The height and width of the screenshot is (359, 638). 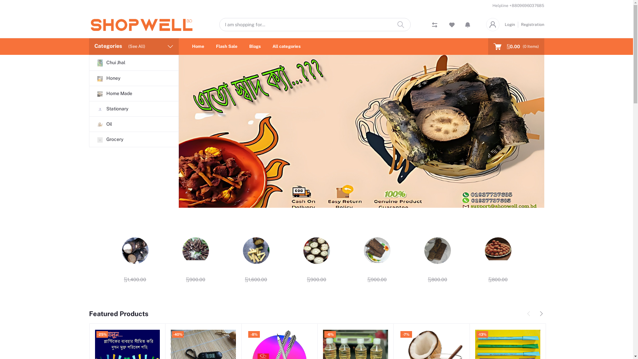 What do you see at coordinates (137, 47) in the screenshot?
I see `(See All)` at bounding box center [137, 47].